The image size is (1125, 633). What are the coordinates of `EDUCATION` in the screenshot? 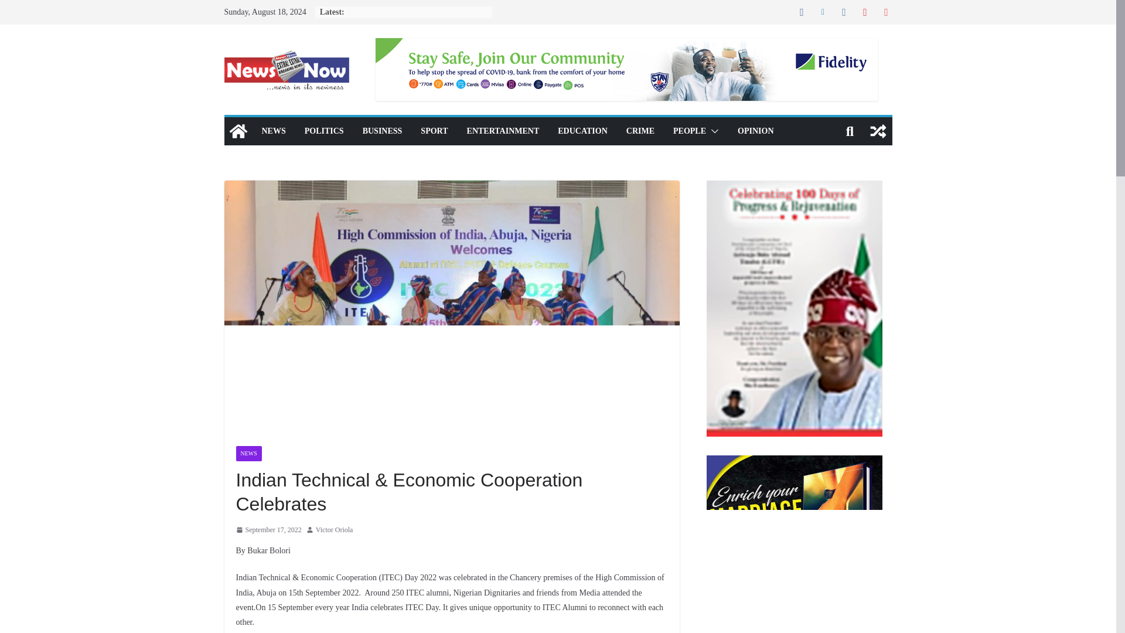 It's located at (582, 131).